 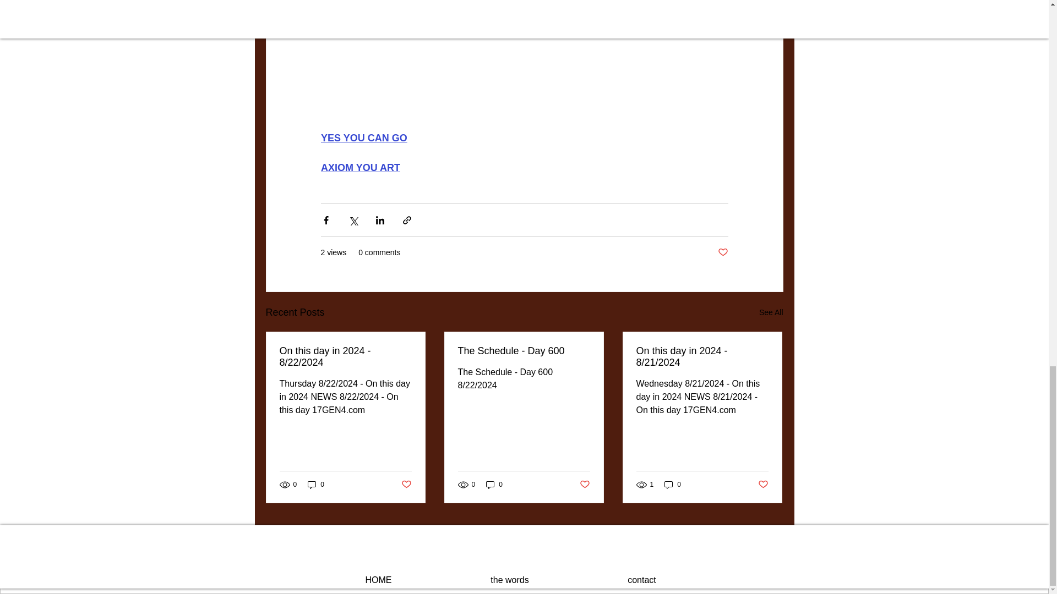 What do you see at coordinates (524, 351) in the screenshot?
I see `The Schedule - Day 600` at bounding box center [524, 351].